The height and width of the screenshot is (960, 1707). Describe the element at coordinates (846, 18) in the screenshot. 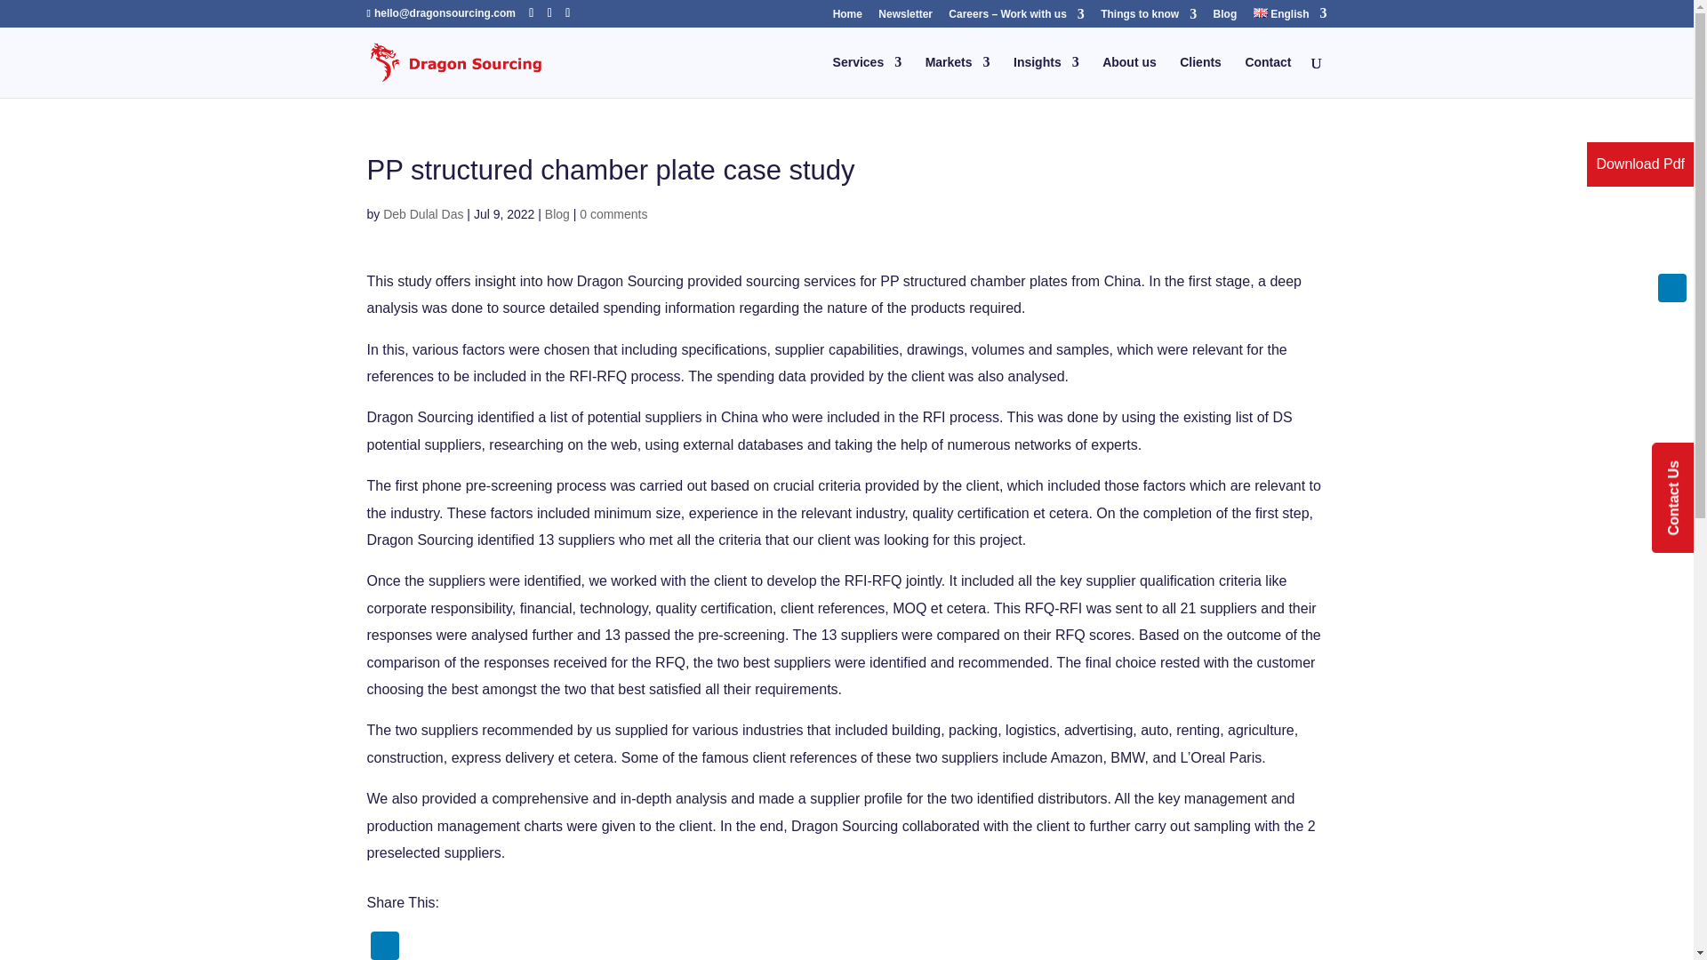

I see `Home` at that location.